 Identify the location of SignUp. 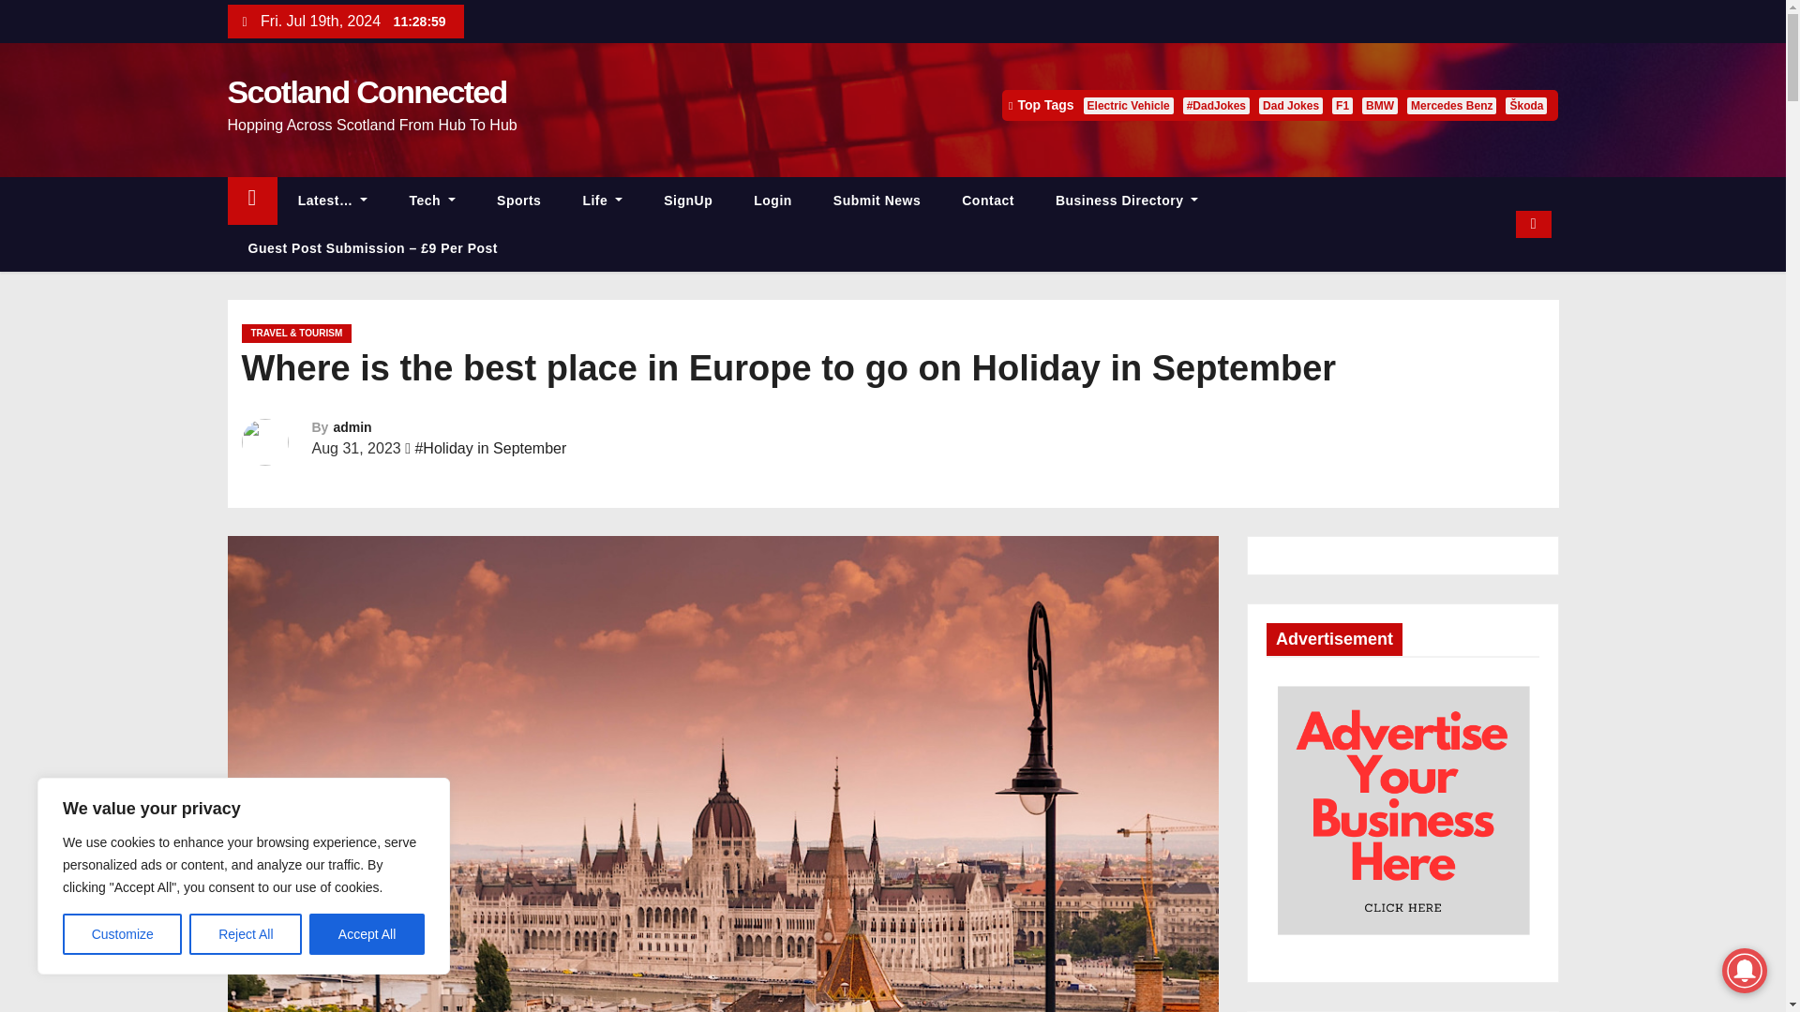
(687, 201).